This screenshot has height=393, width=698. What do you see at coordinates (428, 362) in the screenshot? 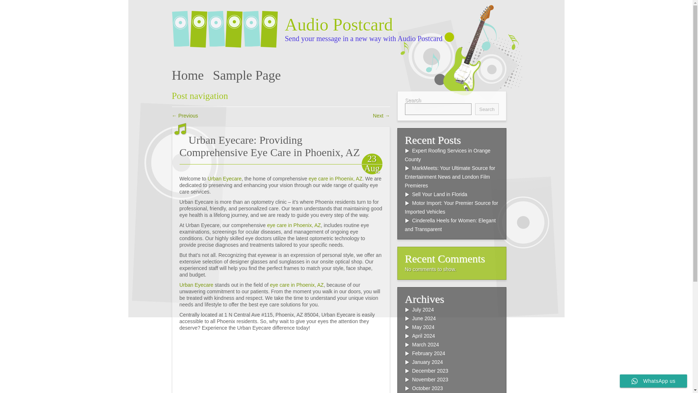
I see `January 2024` at bounding box center [428, 362].